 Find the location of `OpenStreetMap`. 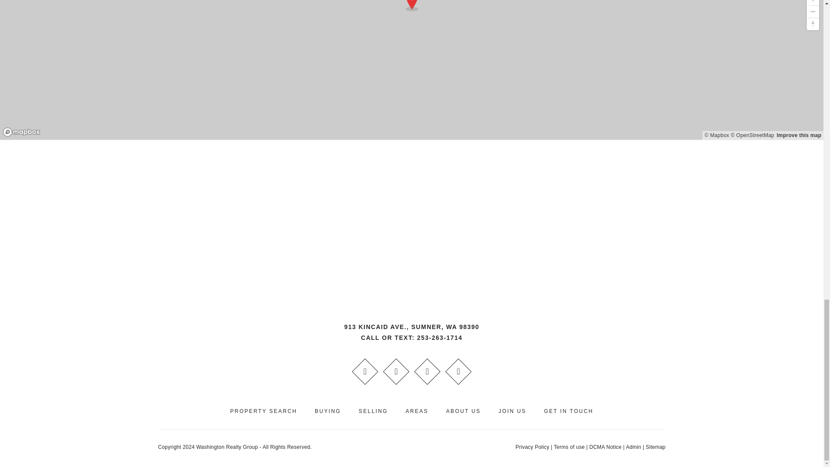

OpenStreetMap is located at coordinates (752, 135).